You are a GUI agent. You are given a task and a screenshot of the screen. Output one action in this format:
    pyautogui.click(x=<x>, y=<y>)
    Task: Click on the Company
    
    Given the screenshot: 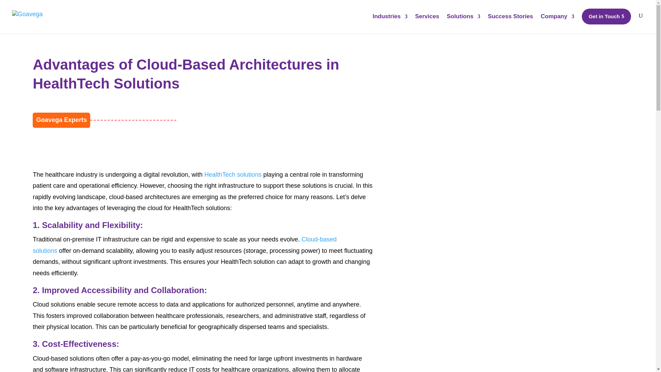 What is the action you would take?
    pyautogui.click(x=557, y=23)
    